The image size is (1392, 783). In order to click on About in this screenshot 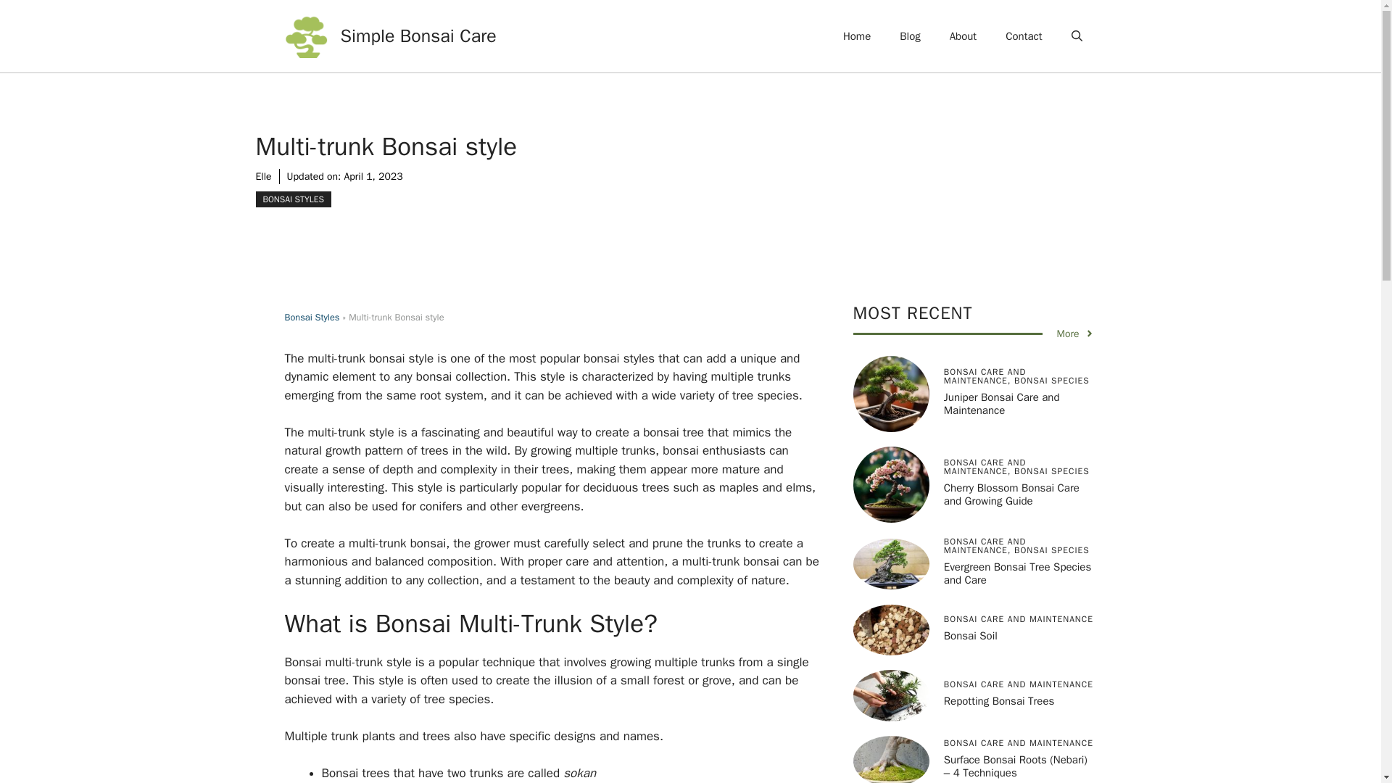, I will do `click(963, 36)`.